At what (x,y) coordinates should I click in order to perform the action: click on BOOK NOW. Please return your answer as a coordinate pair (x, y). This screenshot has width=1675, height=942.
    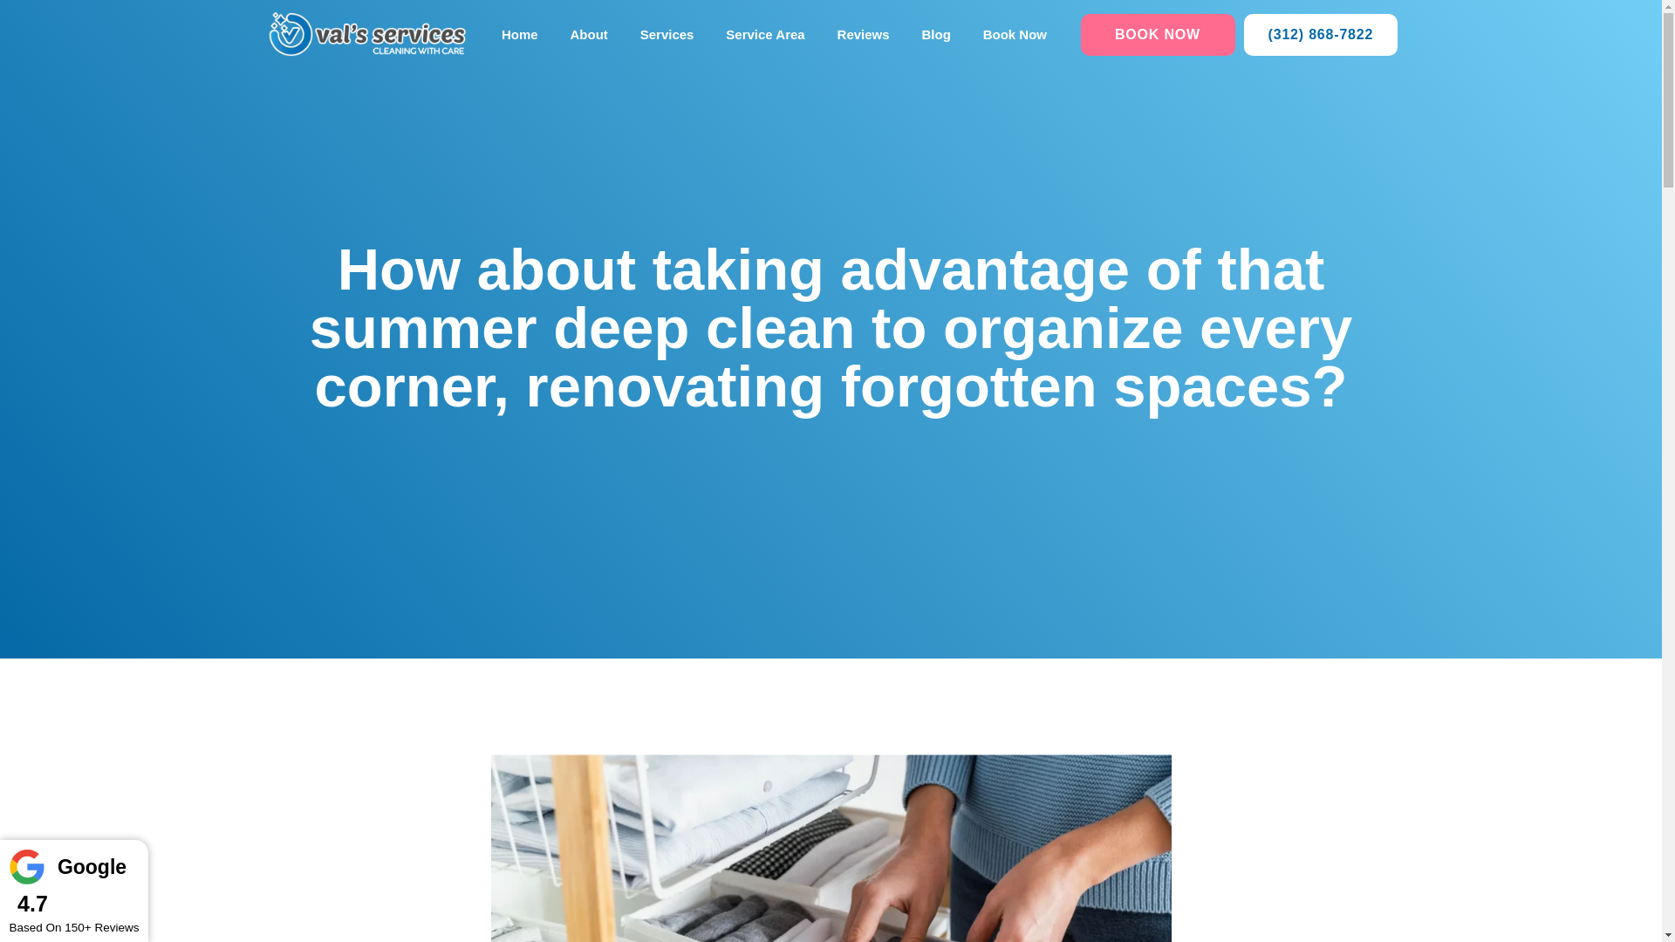
    Looking at the image, I should click on (1157, 35).